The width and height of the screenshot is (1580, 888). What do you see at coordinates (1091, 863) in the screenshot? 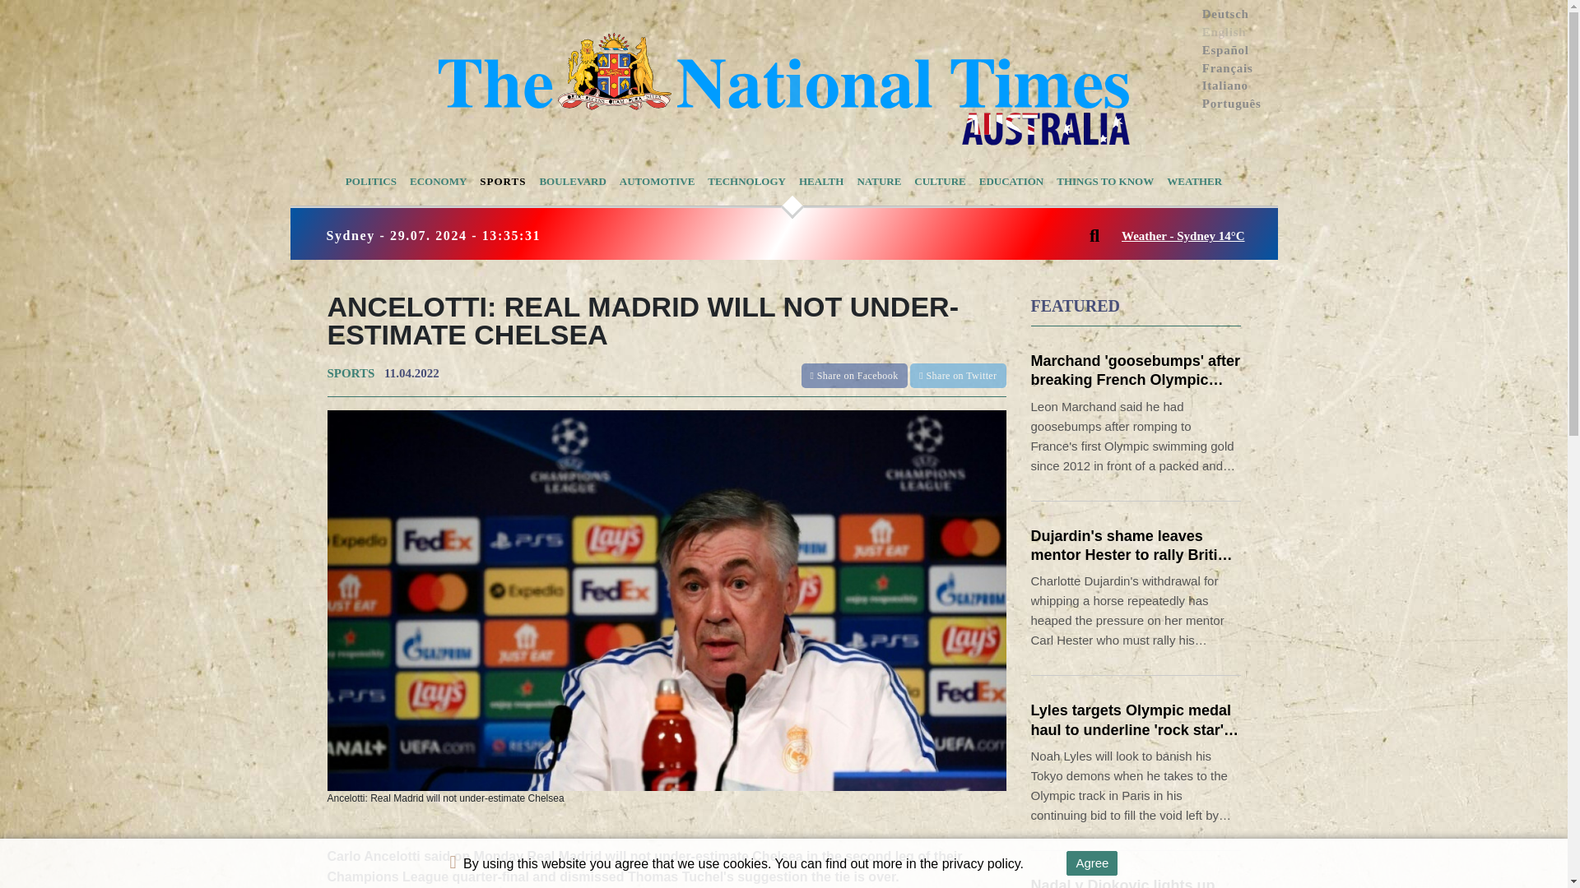
I see `Agree` at bounding box center [1091, 863].